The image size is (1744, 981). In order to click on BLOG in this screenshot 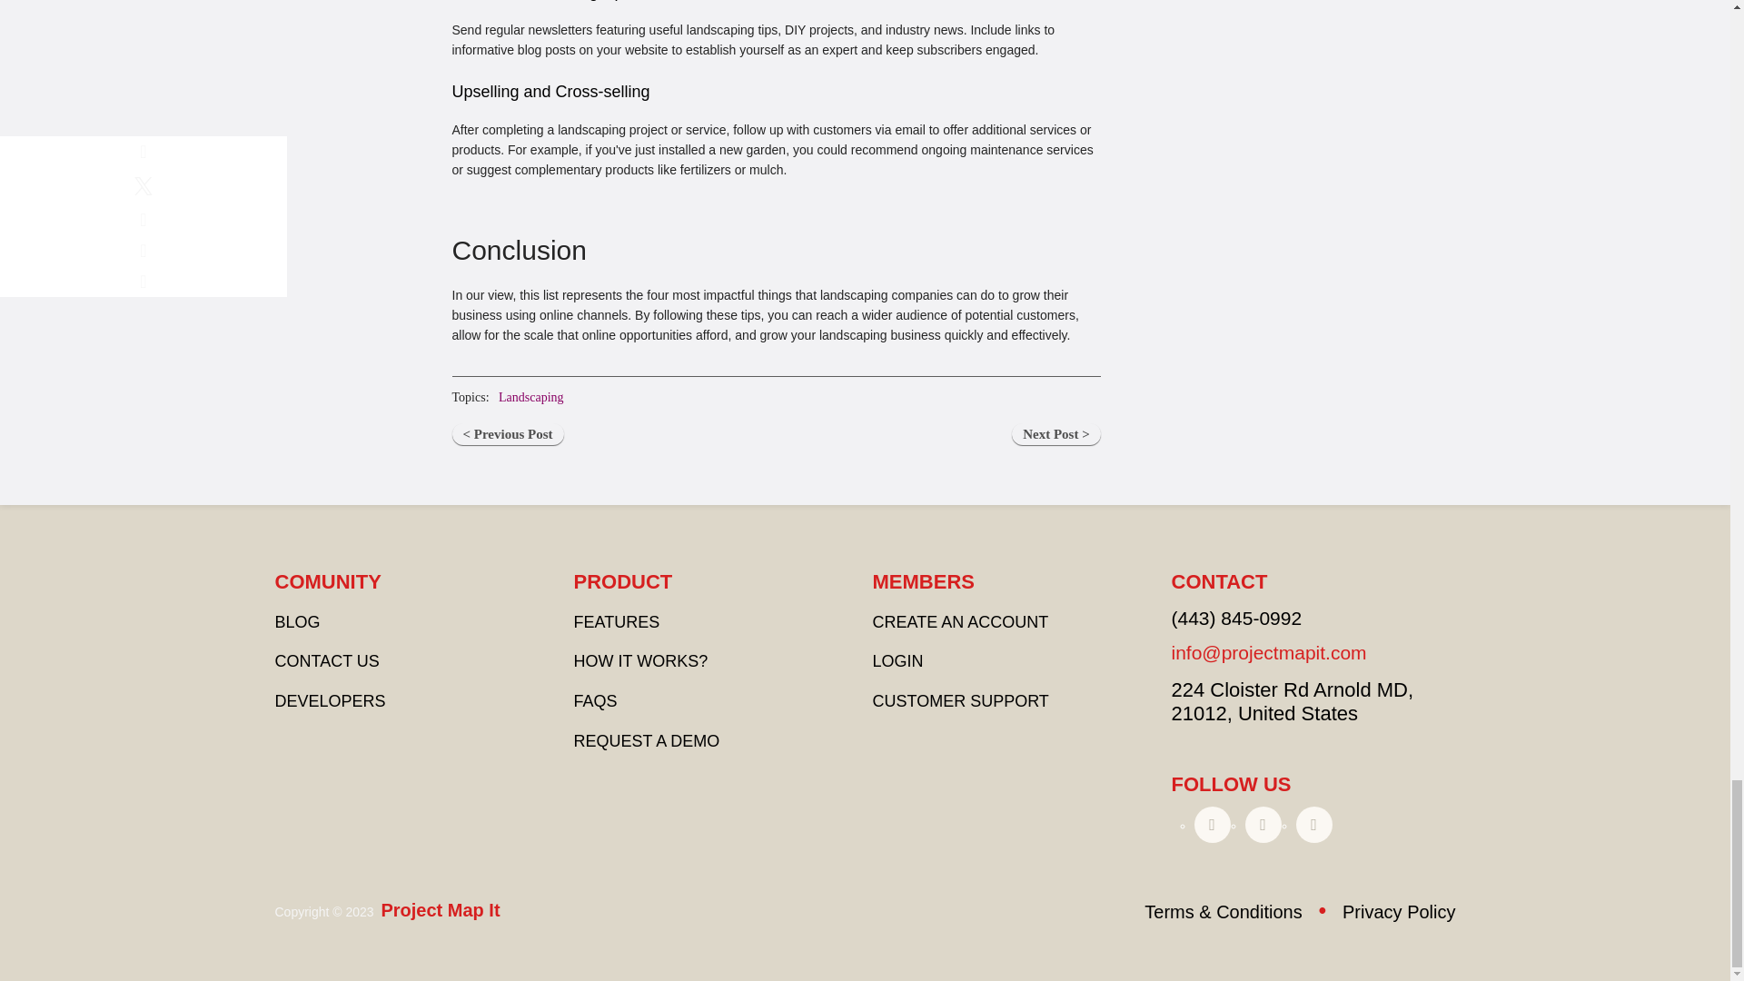, I will do `click(296, 622)`.